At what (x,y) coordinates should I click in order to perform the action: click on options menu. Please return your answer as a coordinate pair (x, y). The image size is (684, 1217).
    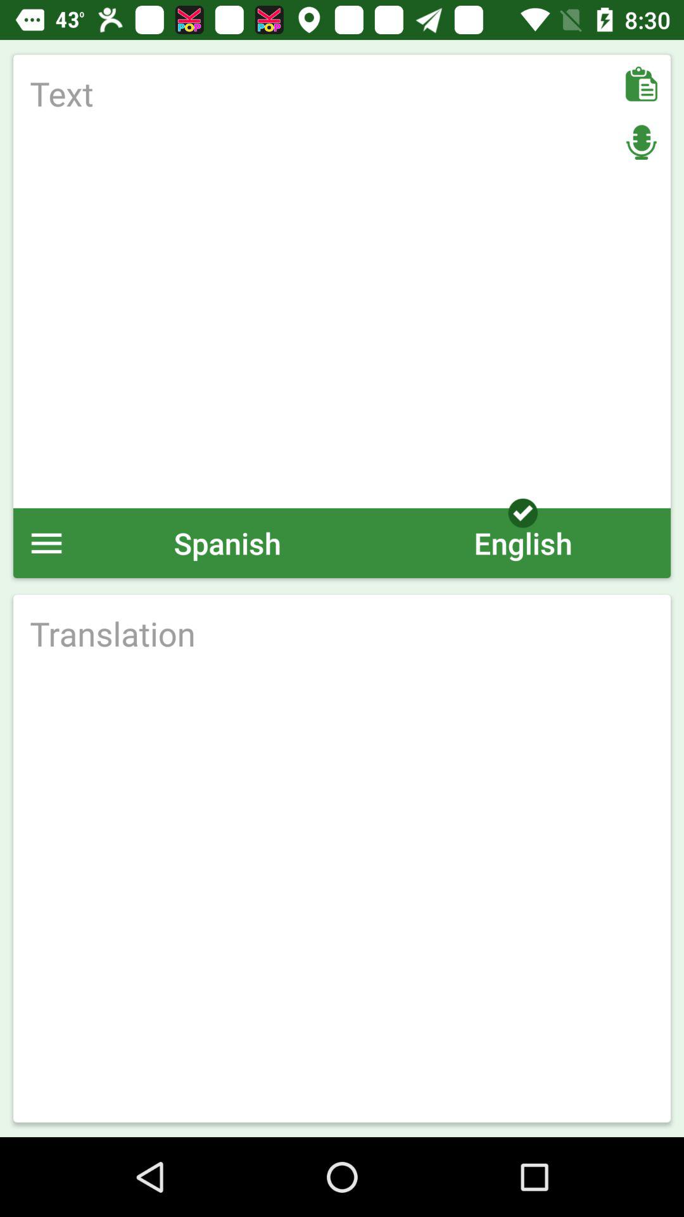
    Looking at the image, I should click on (47, 543).